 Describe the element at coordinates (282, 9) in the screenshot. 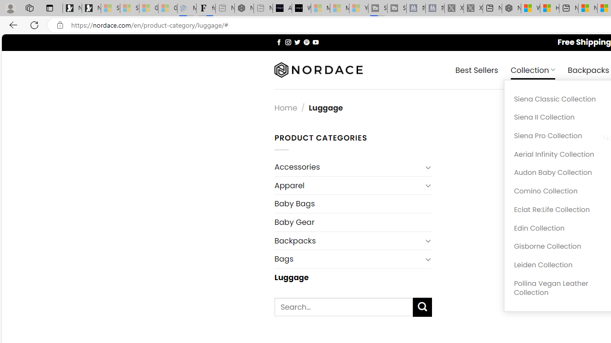

I see `AI Voice Changer for PC and Mac - Voice.ai` at that location.